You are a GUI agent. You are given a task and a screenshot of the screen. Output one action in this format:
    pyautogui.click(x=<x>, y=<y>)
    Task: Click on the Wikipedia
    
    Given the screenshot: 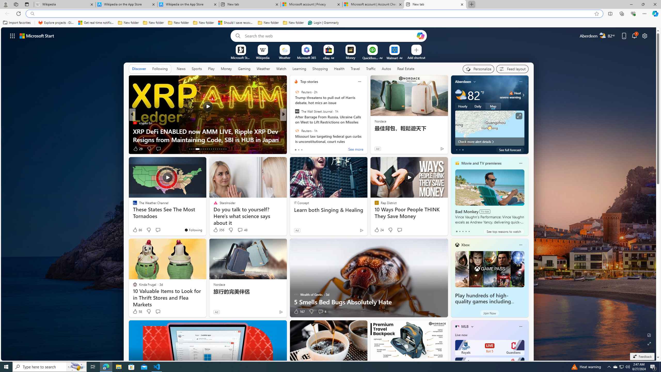 What is the action you would take?
    pyautogui.click(x=263, y=57)
    